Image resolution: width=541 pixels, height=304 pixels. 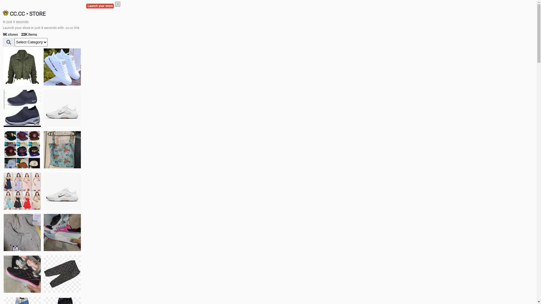 What do you see at coordinates (62, 191) in the screenshot?
I see `Shoes` at bounding box center [62, 191].